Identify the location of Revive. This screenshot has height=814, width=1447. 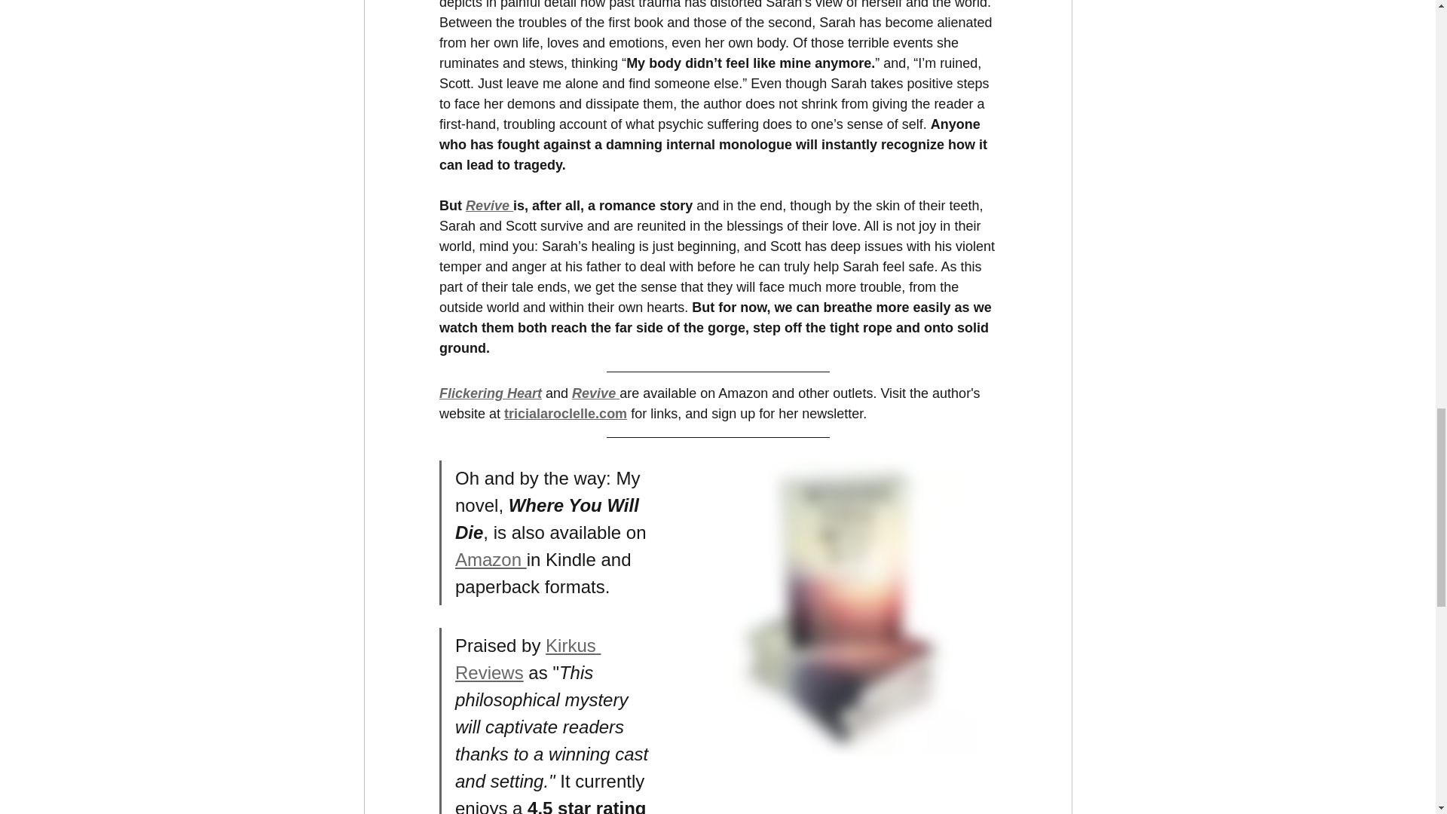
(594, 393).